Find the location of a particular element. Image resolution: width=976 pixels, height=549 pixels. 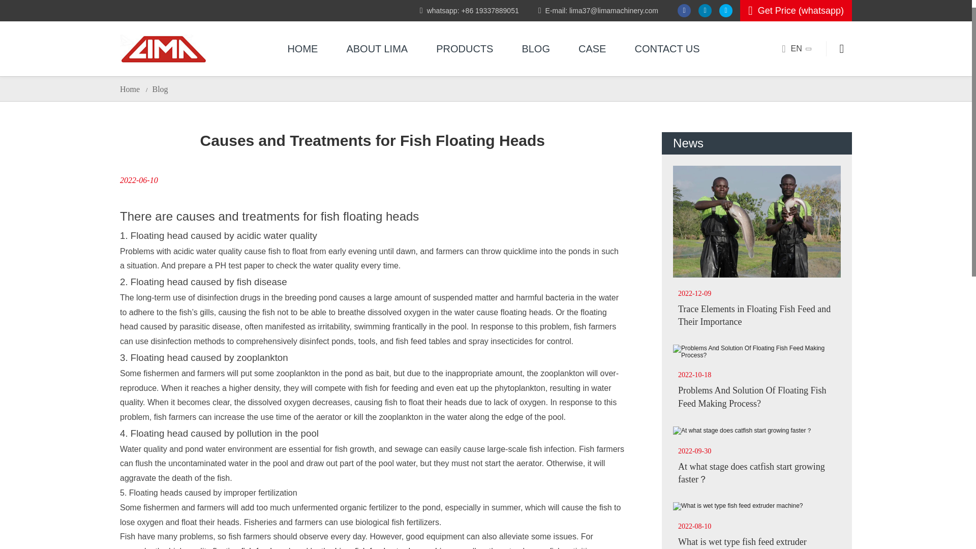

HOME is located at coordinates (302, 49).